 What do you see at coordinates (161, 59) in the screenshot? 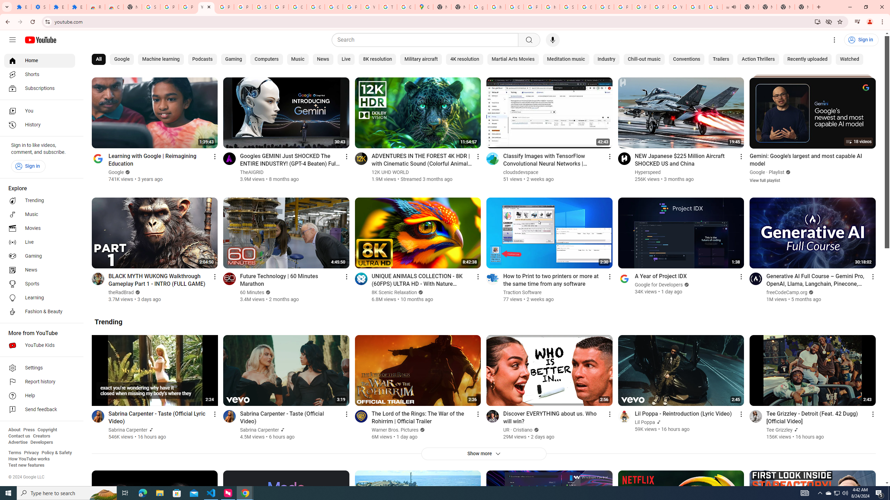
I see `Machine learning` at bounding box center [161, 59].